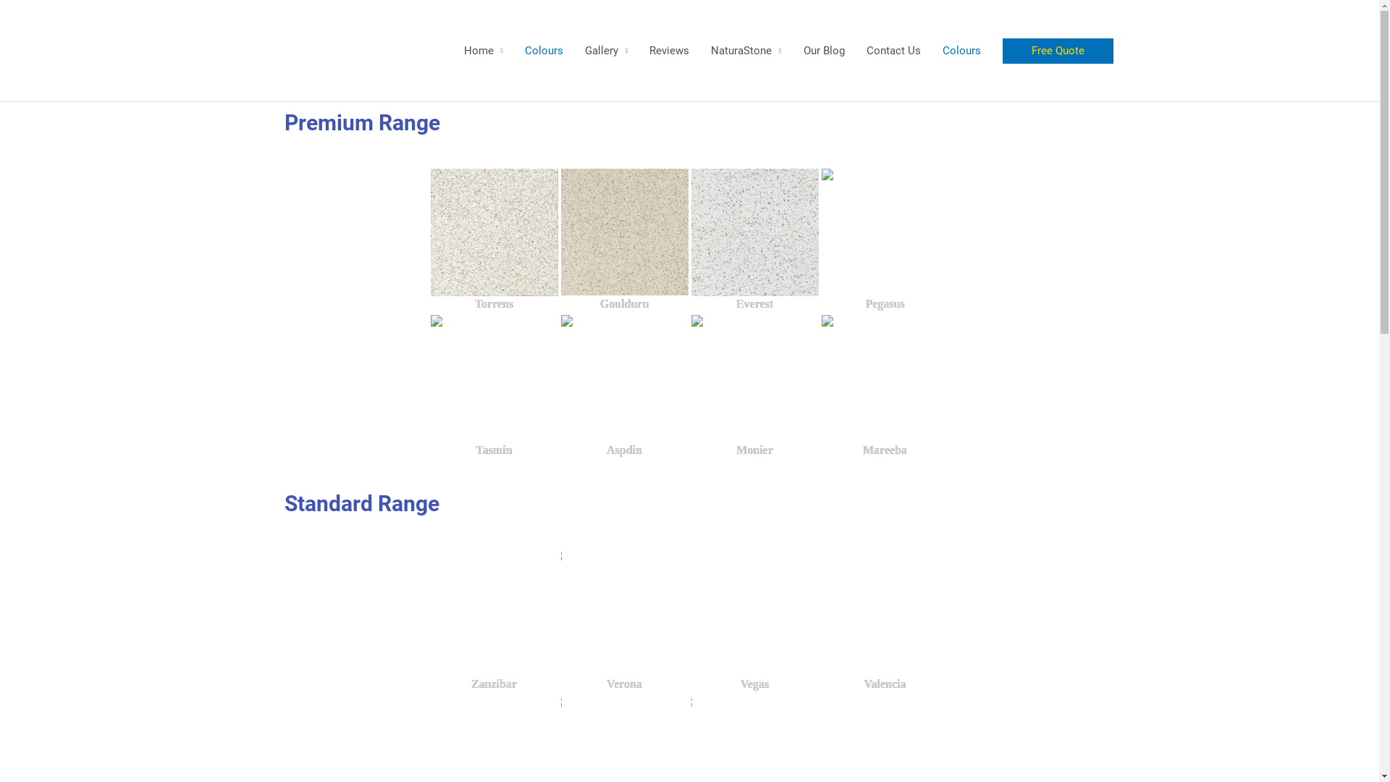 The image size is (1390, 782). Describe the element at coordinates (556, 701) in the screenshot. I see `Turin` at that location.